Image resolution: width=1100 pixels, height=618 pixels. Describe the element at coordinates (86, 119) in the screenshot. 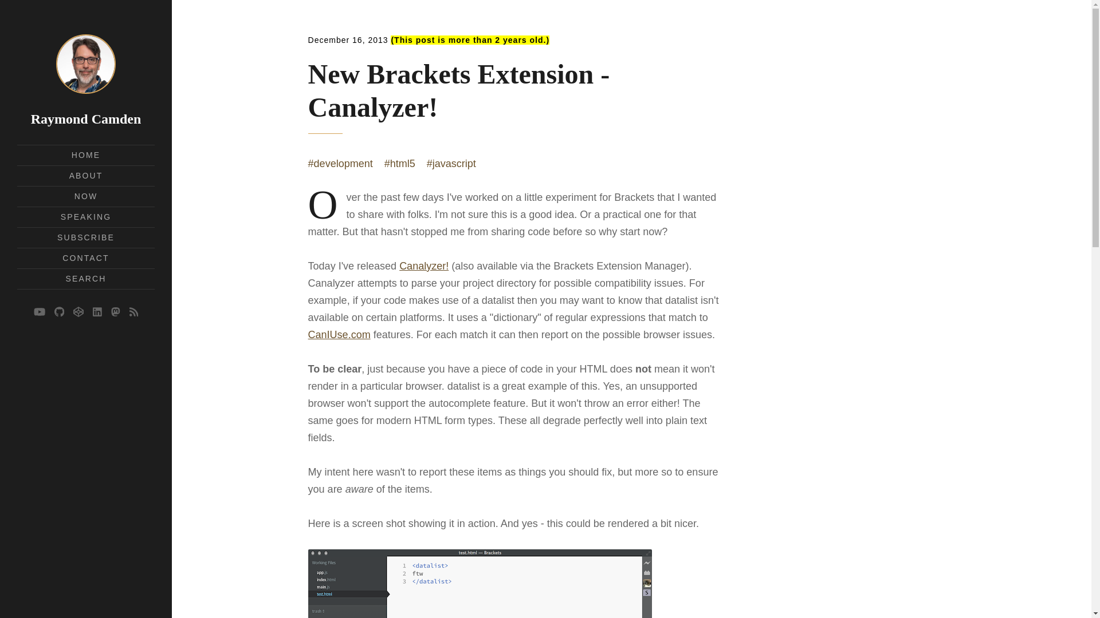

I see `Raymond Camden` at that location.